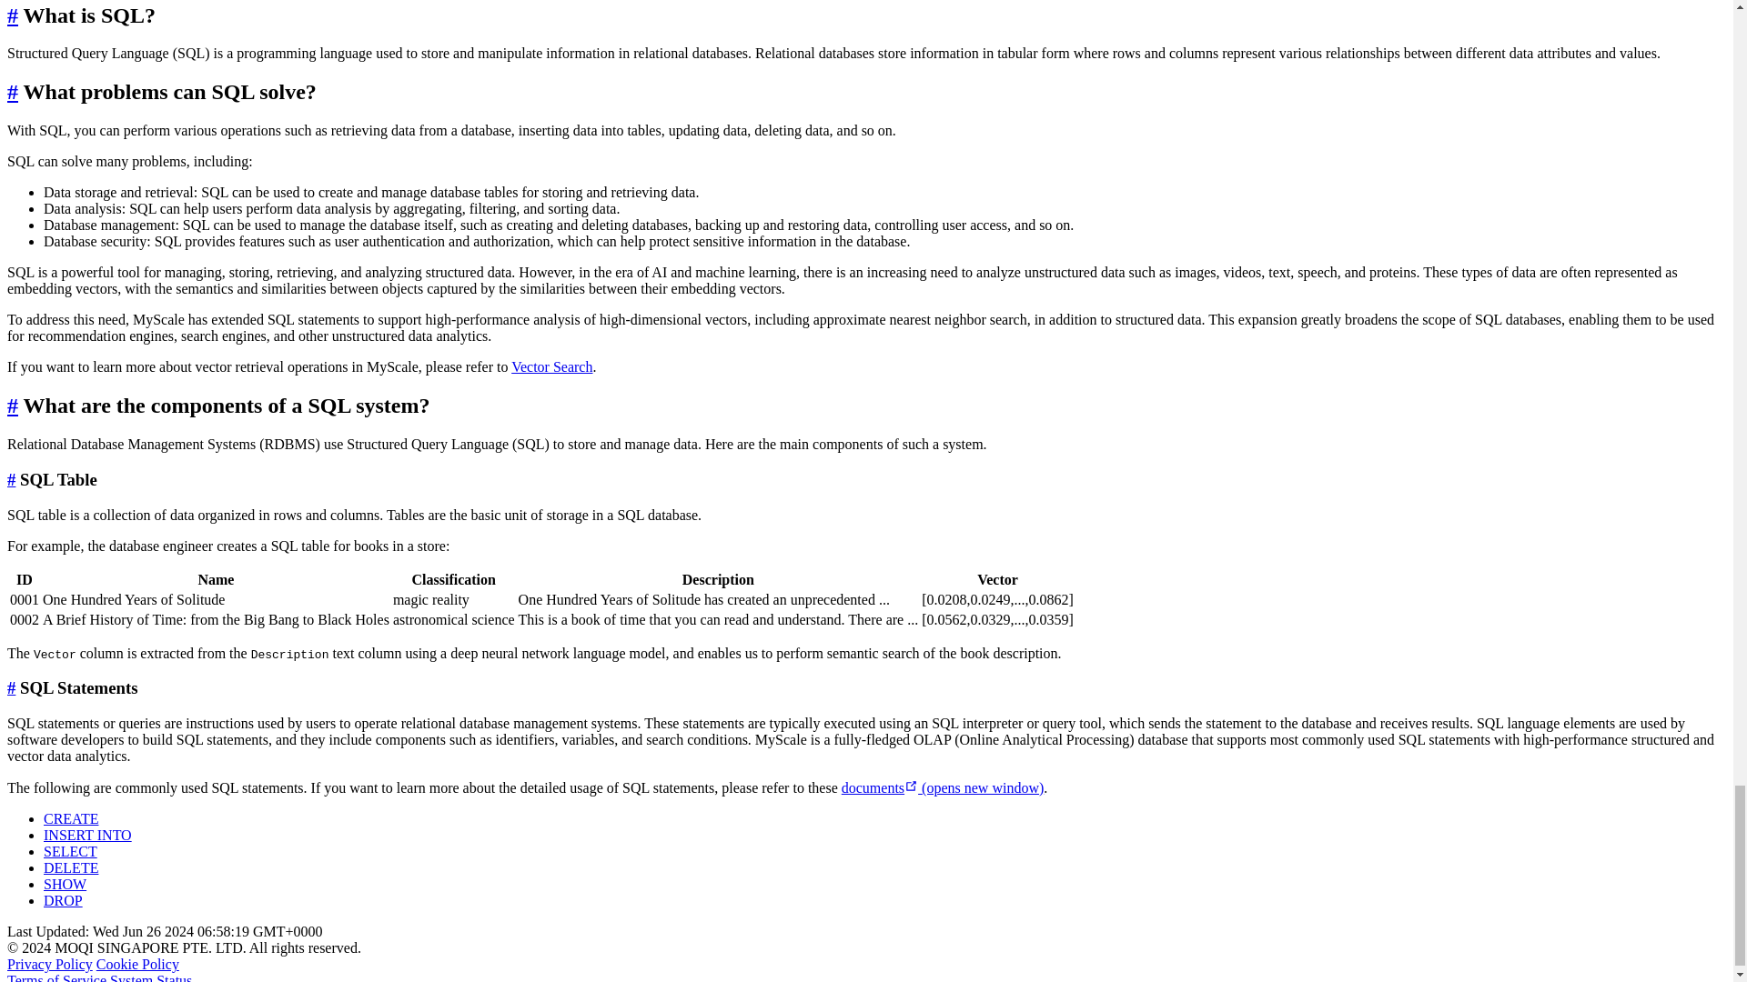 This screenshot has height=982, width=1747. I want to click on Cookie Policy, so click(137, 964).